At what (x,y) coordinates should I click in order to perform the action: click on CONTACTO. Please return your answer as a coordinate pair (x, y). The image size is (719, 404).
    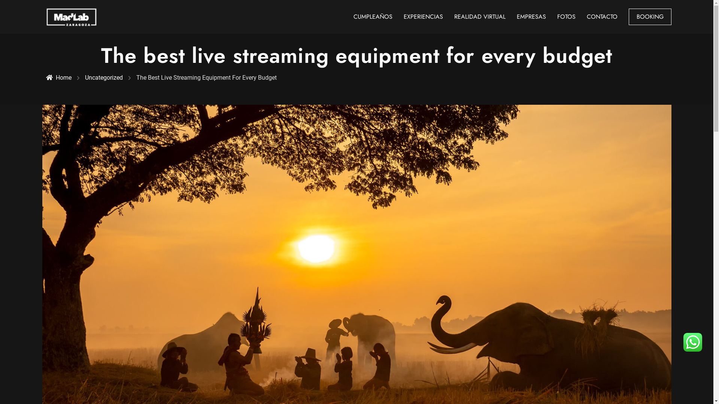
    Looking at the image, I should click on (602, 16).